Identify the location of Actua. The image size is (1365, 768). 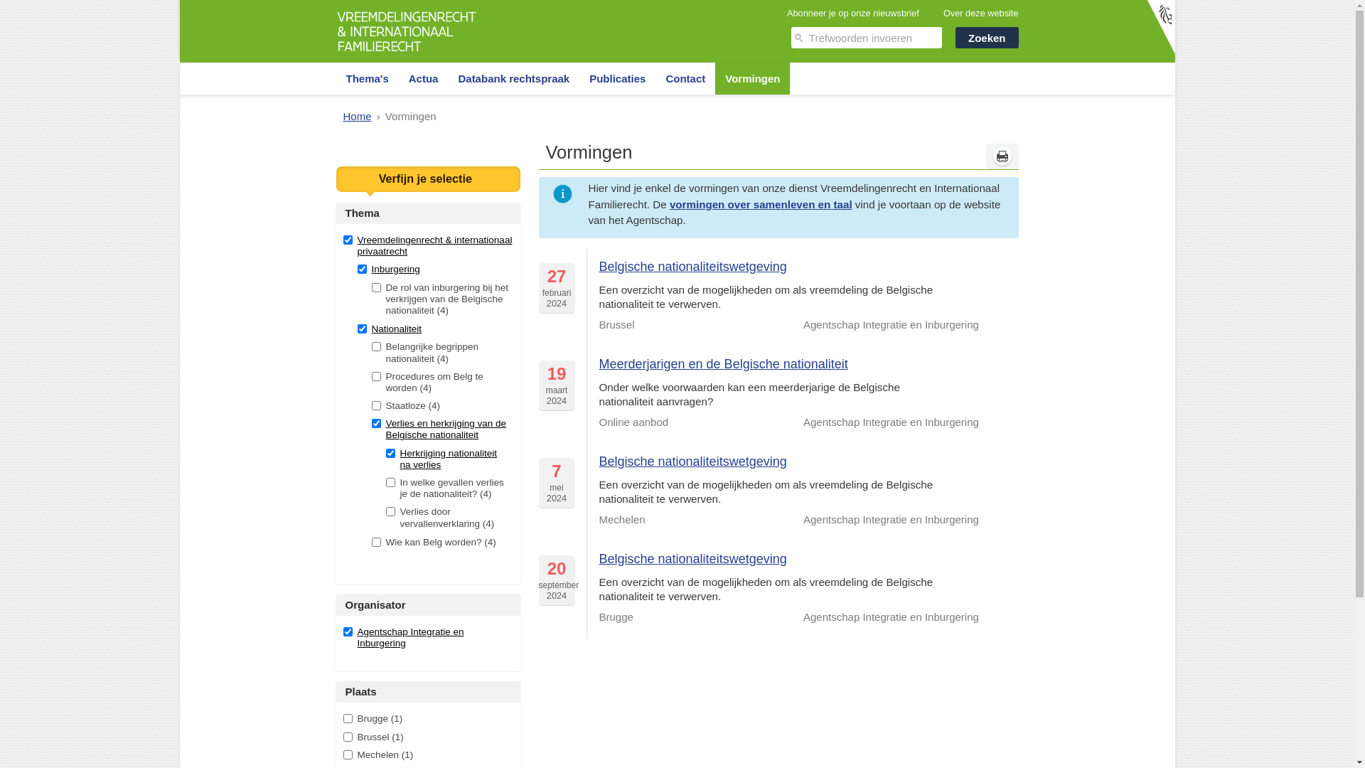
(424, 78).